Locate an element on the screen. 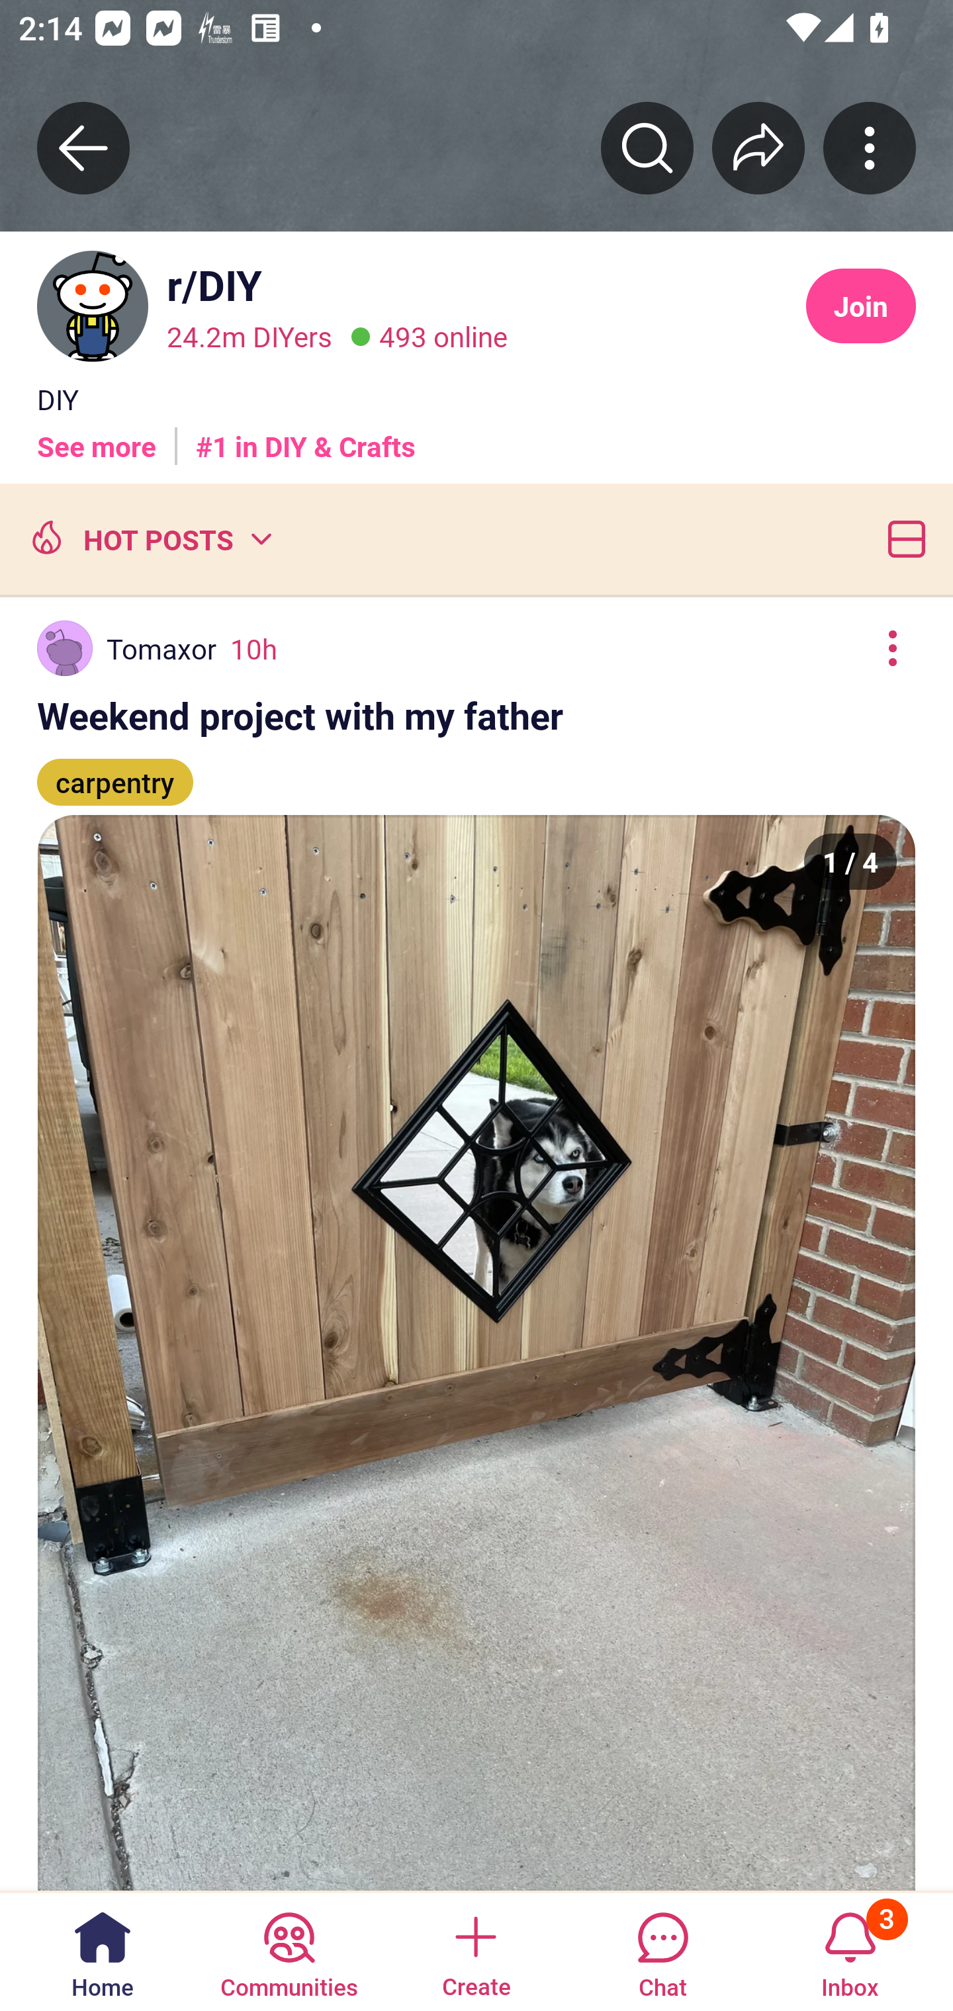  Hot posts HOT POSTS is located at coordinates (149, 538).